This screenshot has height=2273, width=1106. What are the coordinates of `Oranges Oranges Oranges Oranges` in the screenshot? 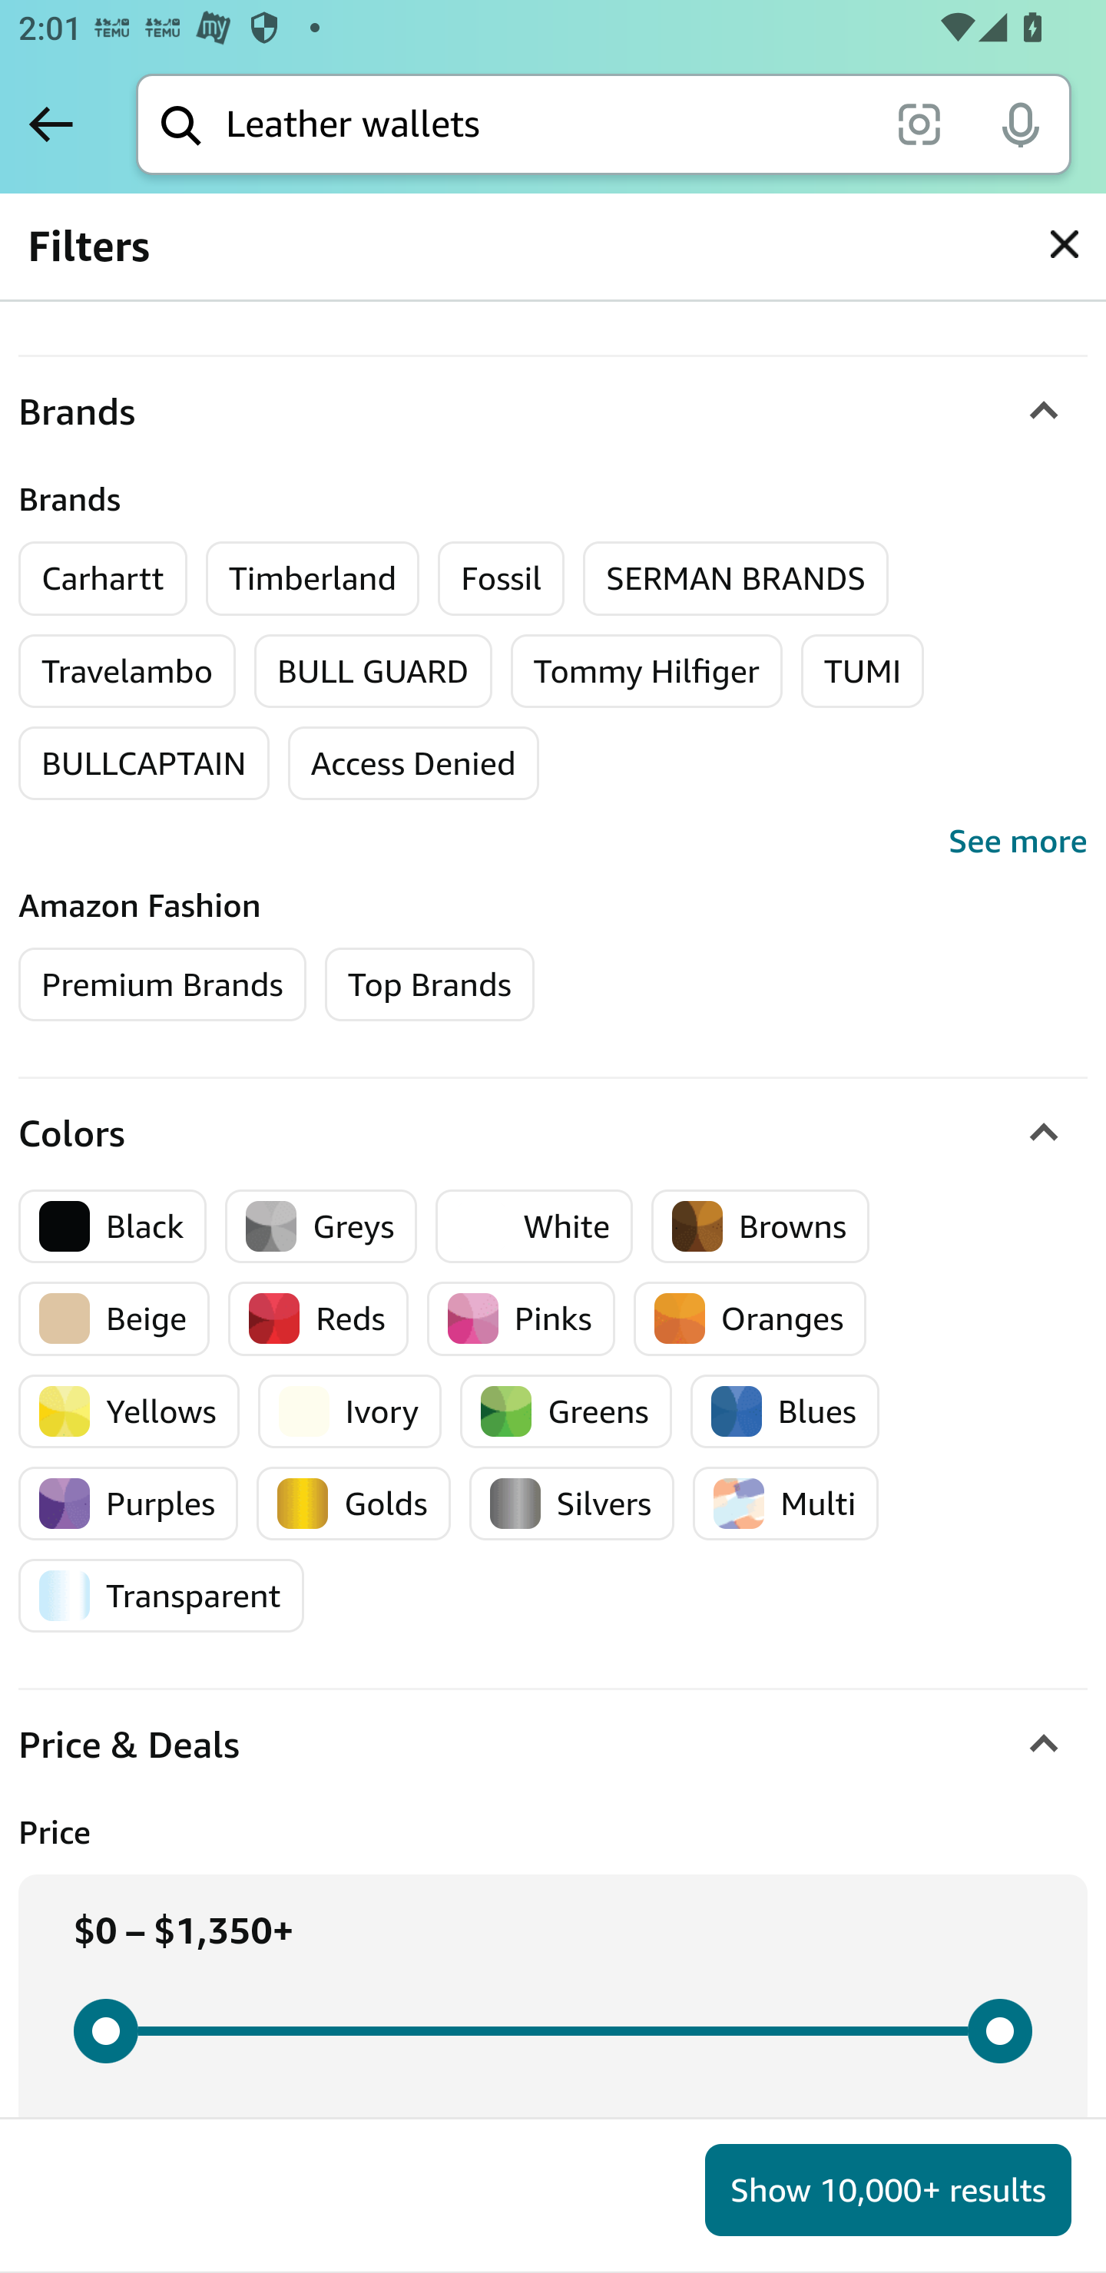 It's located at (750, 1319).